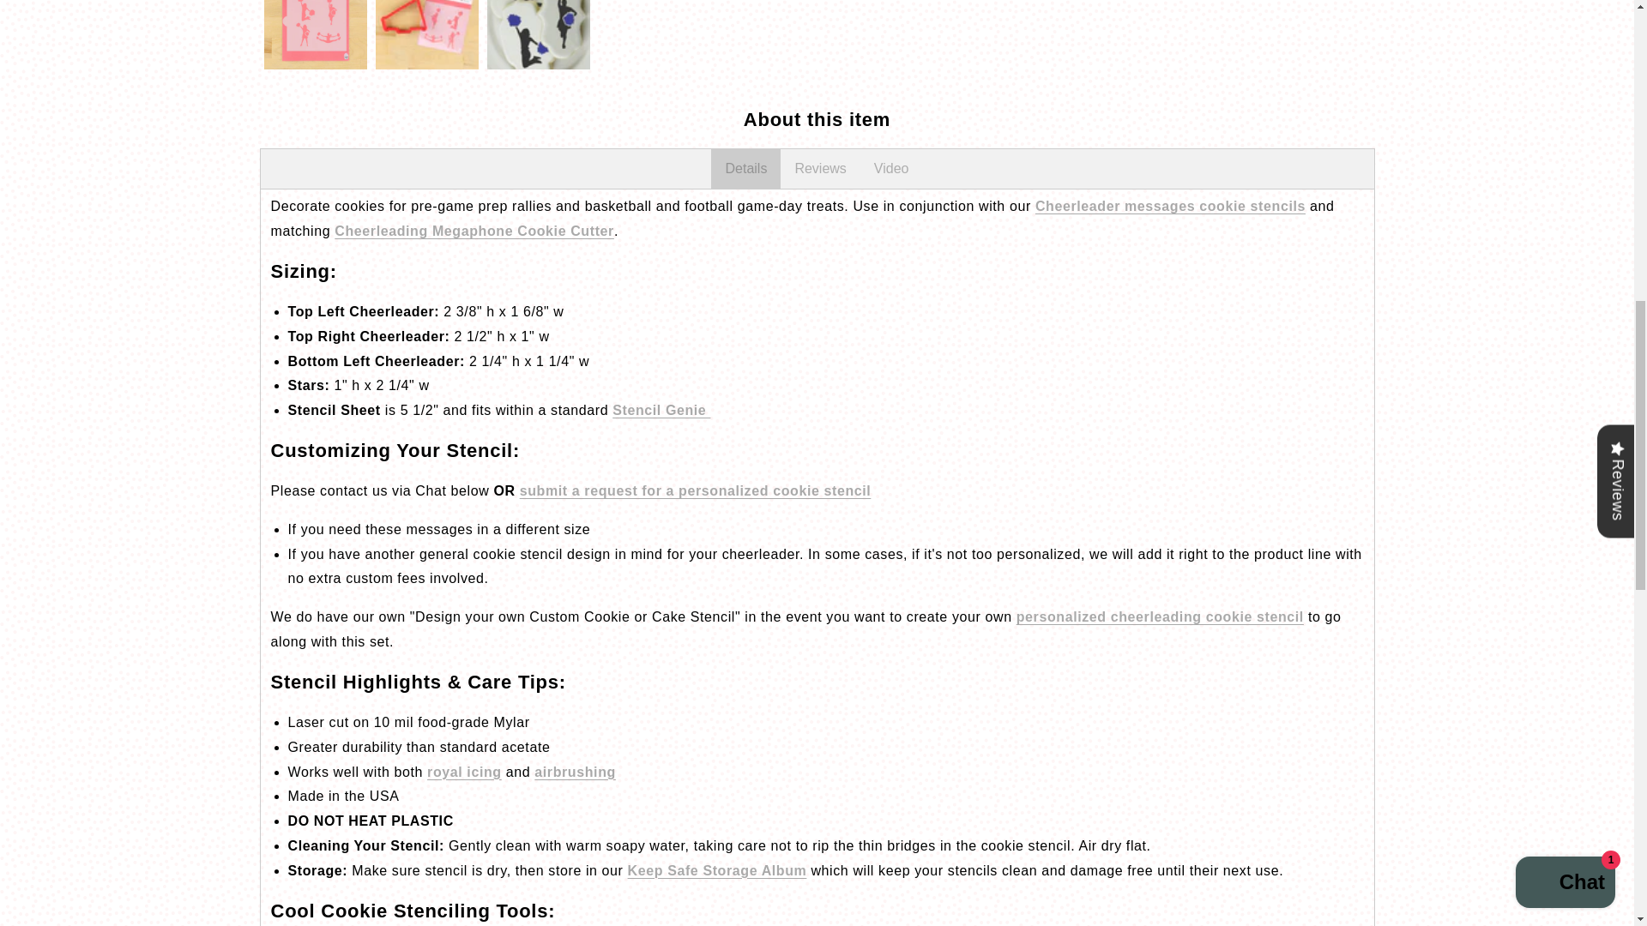 Image resolution: width=1647 pixels, height=926 pixels. What do you see at coordinates (464, 772) in the screenshot?
I see `Satin Ice Royal Icing Mix` at bounding box center [464, 772].